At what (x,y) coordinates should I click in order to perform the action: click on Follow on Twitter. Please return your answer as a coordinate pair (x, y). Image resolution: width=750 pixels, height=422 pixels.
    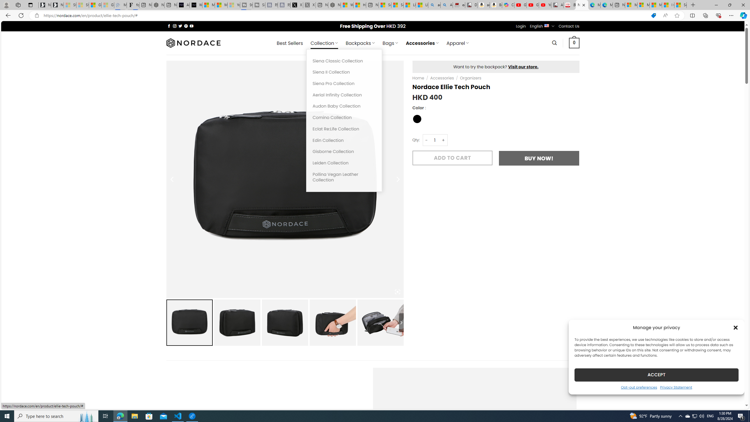
    Looking at the image, I should click on (180, 26).